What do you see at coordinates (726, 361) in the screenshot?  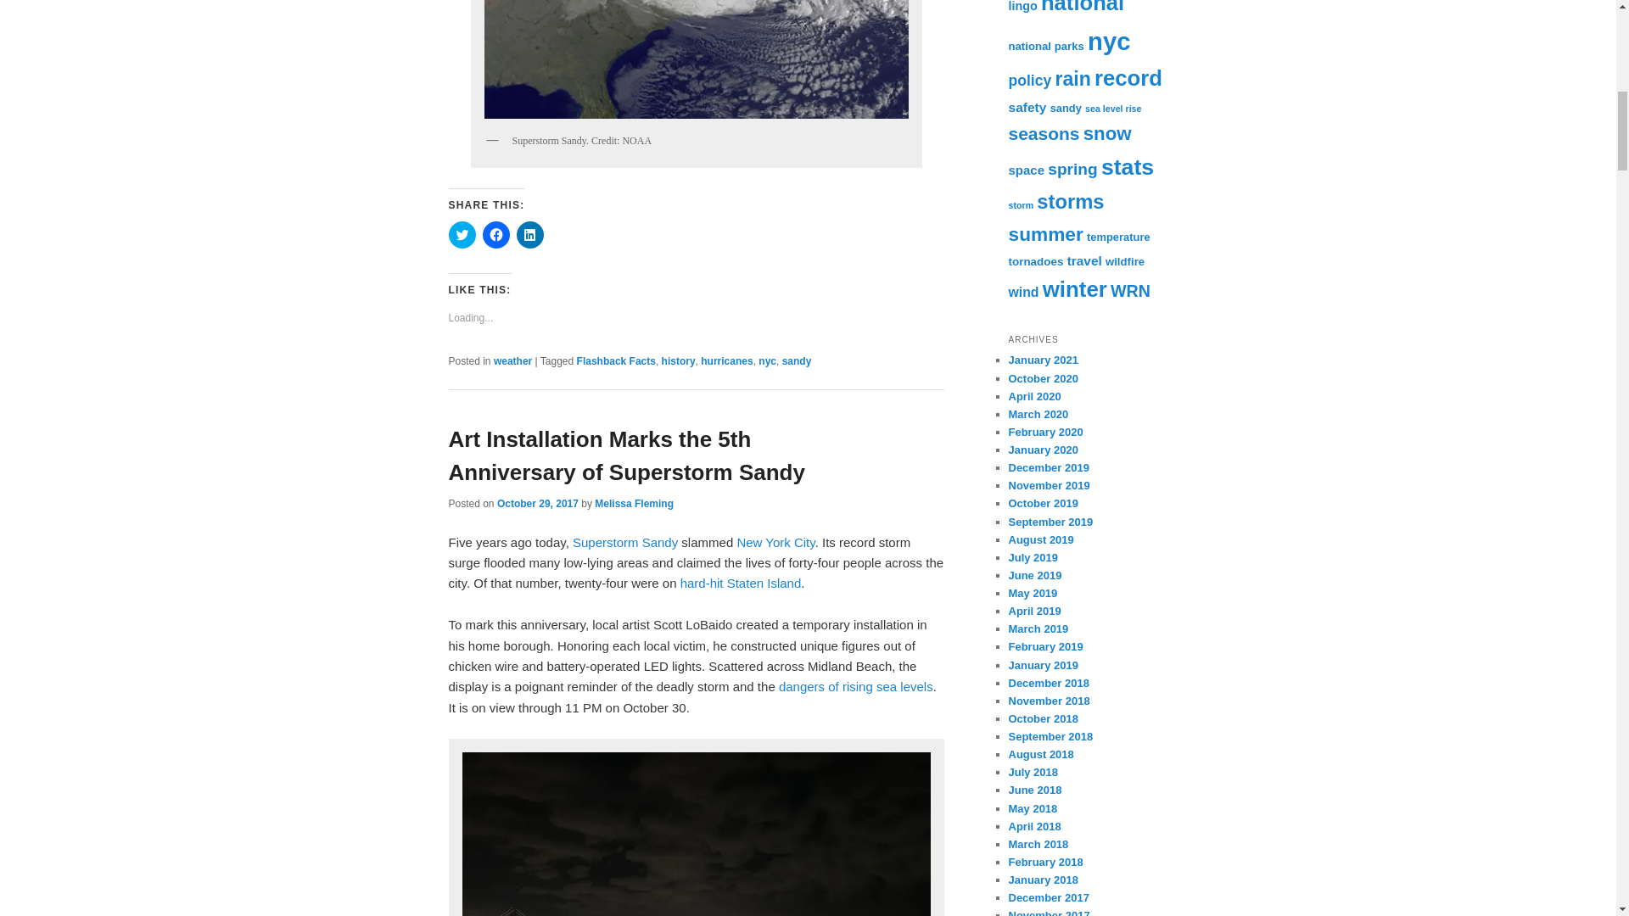 I see `hurricanes` at bounding box center [726, 361].